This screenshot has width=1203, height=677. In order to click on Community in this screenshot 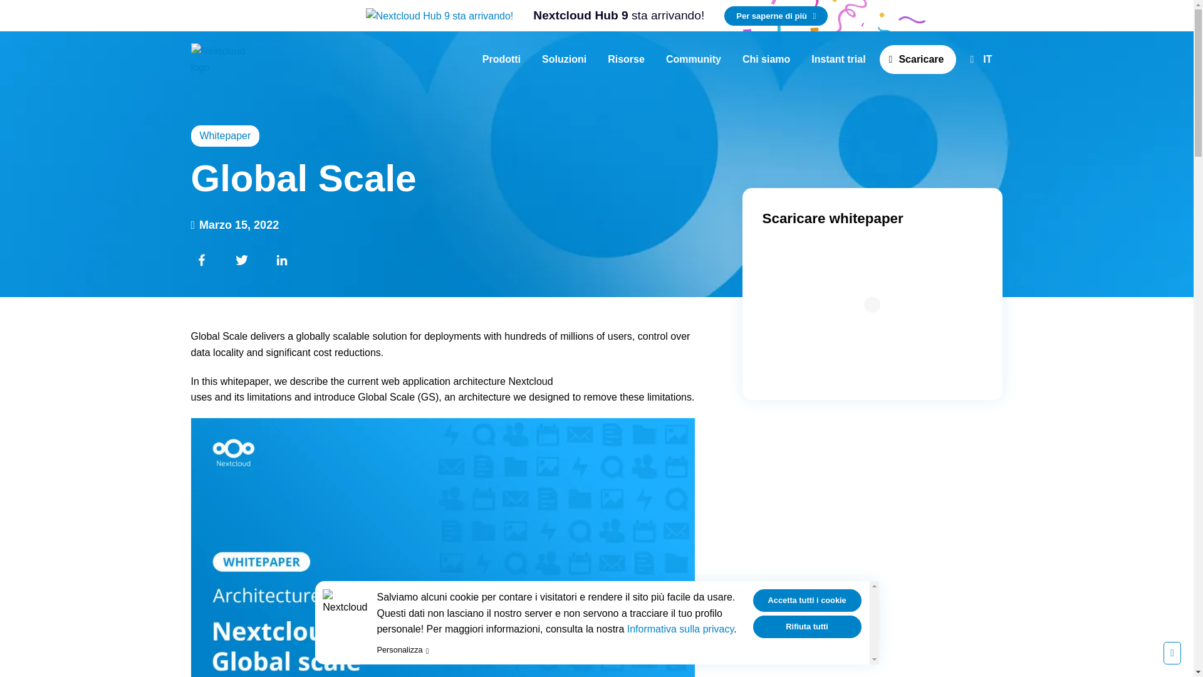, I will do `click(618, 16)`.